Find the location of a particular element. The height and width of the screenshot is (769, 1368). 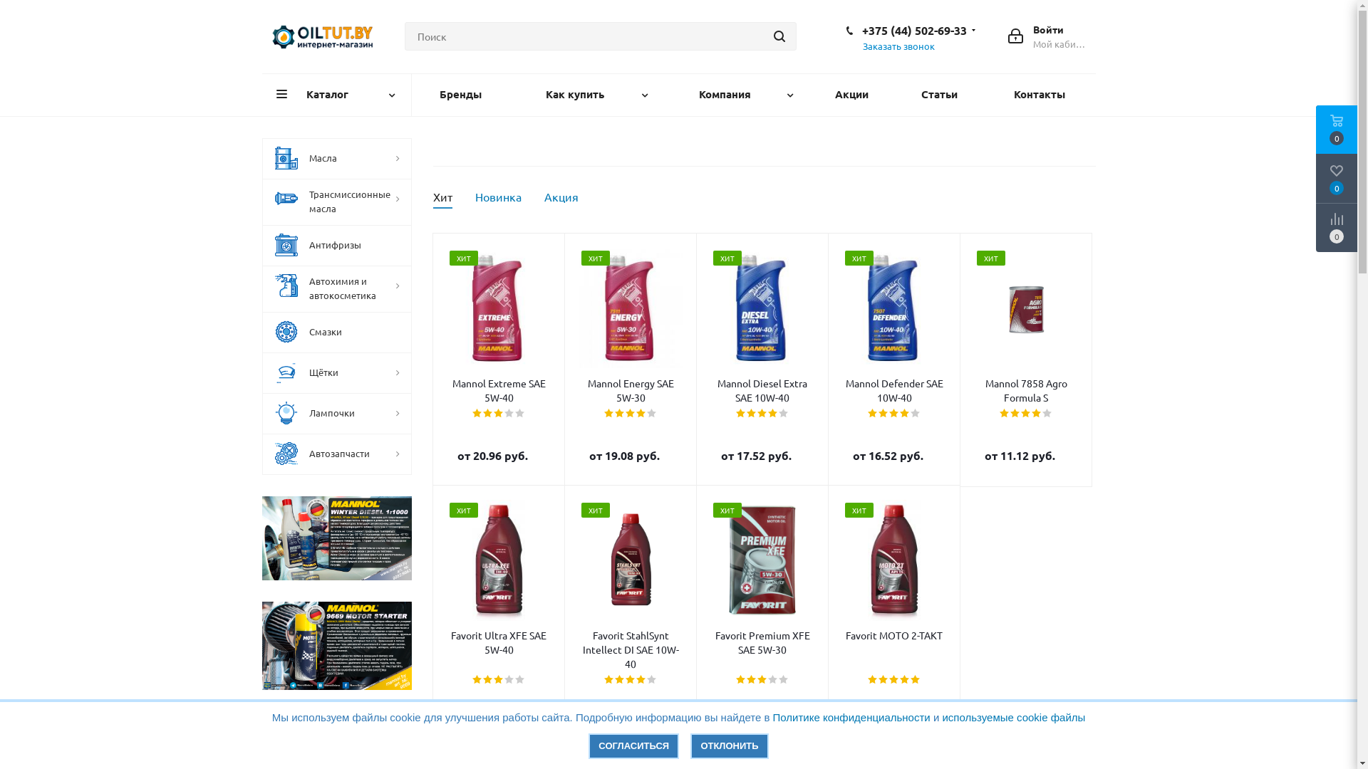

Favorit StahlSynt Intellect DI SAE 10W-40 is located at coordinates (630, 649).